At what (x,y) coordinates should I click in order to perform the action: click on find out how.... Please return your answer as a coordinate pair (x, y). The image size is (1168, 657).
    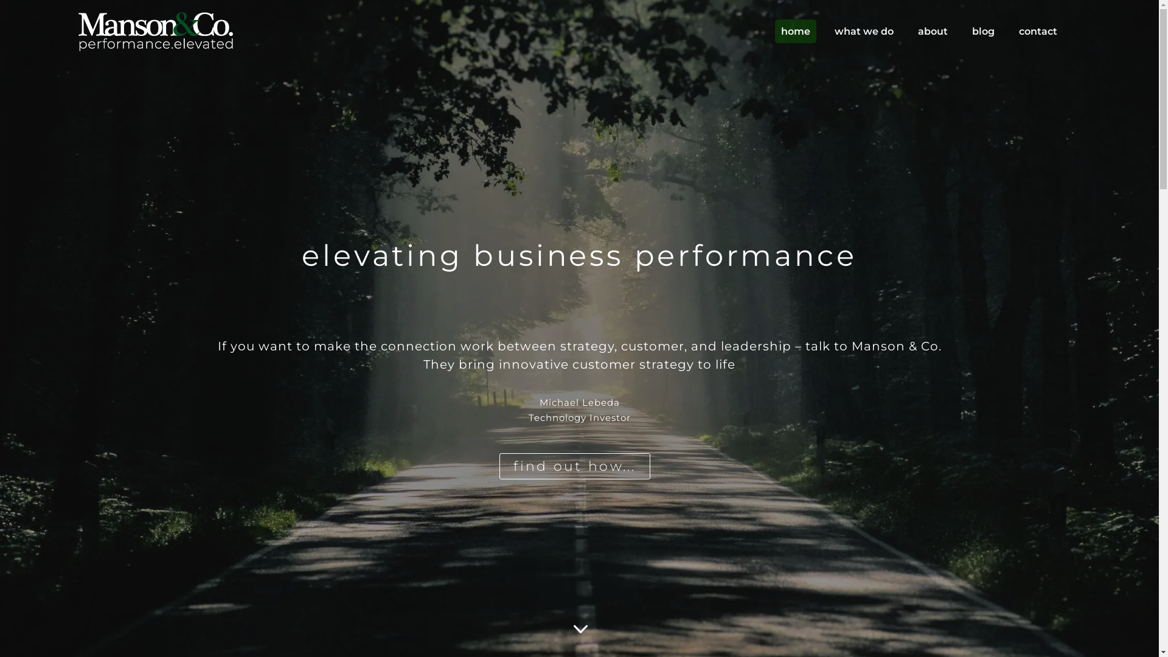
    Looking at the image, I should click on (575, 466).